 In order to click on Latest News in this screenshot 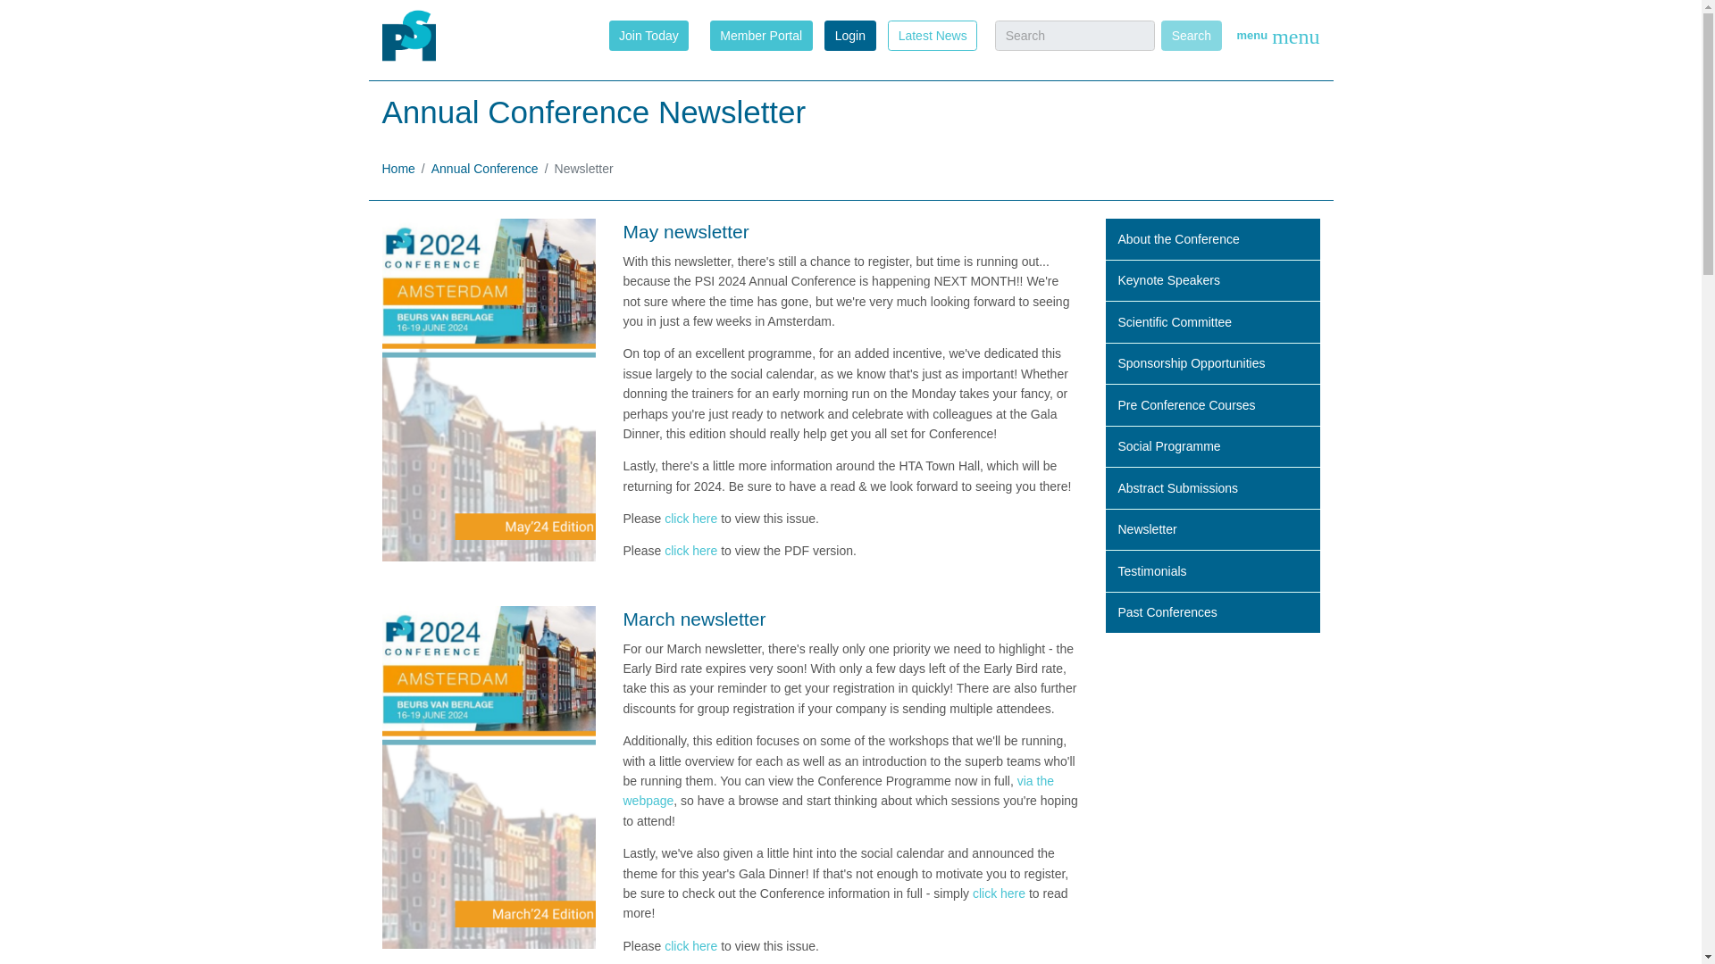, I will do `click(933, 34)`.